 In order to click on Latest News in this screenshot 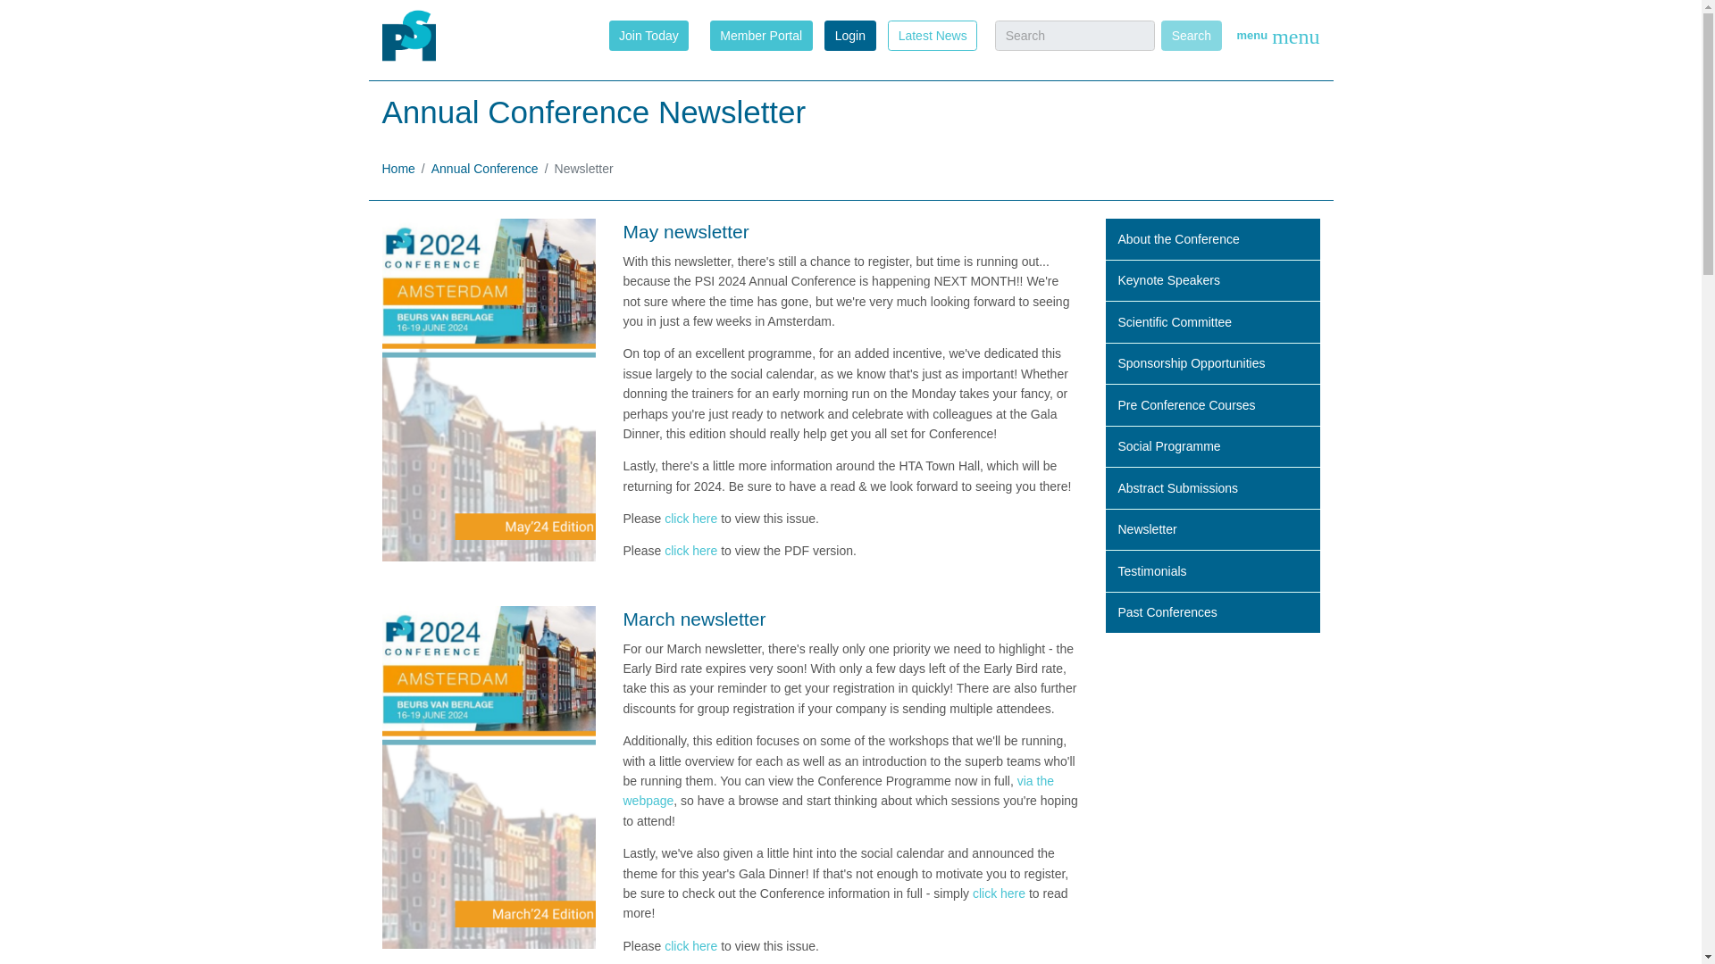, I will do `click(933, 34)`.